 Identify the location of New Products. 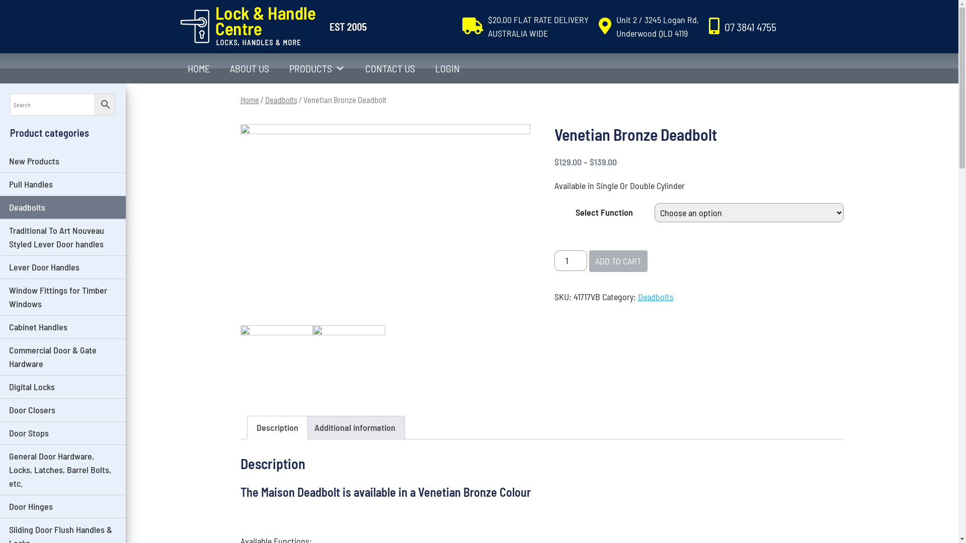
(63, 161).